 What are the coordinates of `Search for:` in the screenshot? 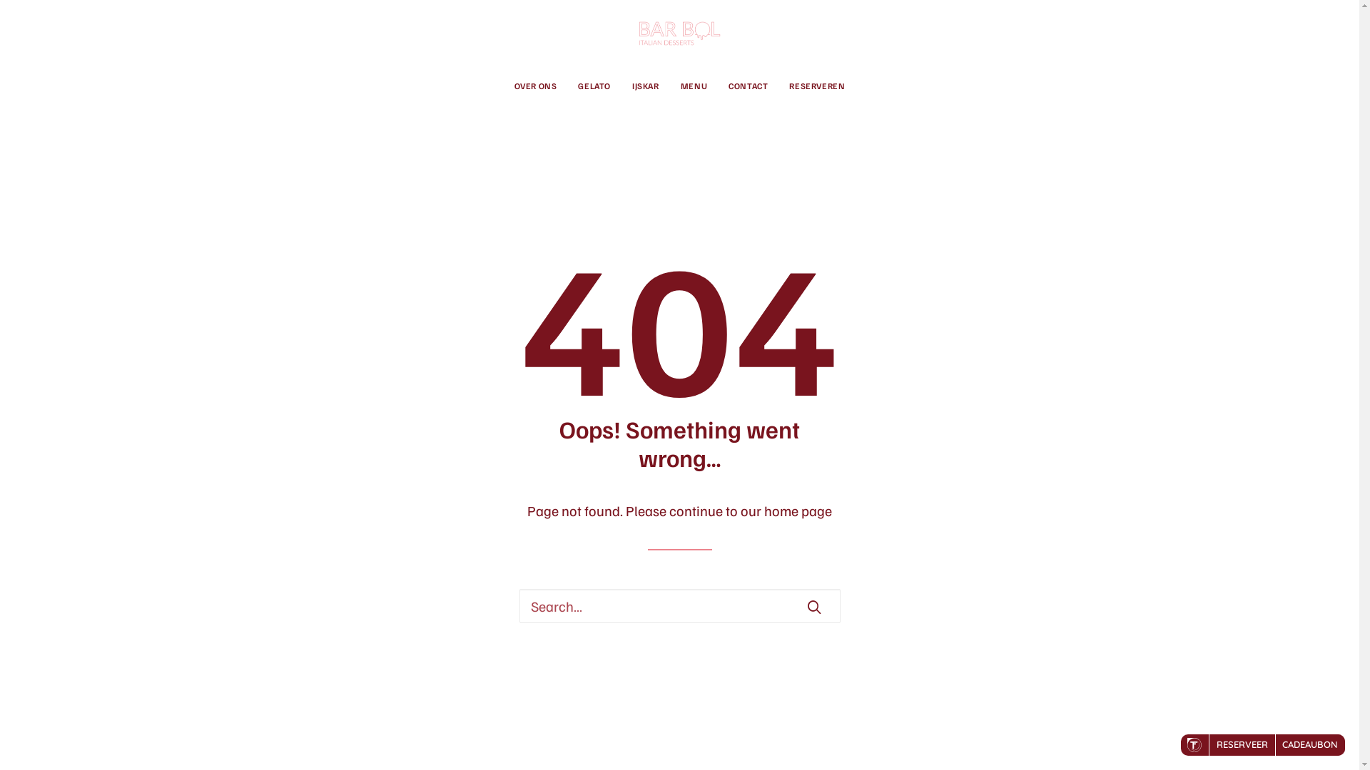 It's located at (680, 606).